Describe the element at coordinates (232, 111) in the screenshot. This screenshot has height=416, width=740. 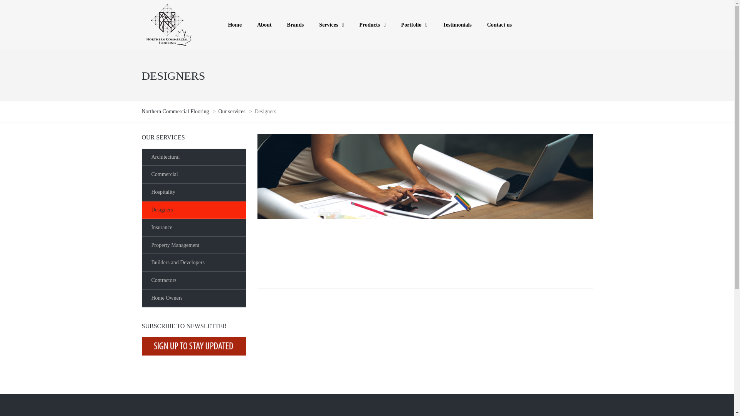
I see `Go to Our services.` at that location.